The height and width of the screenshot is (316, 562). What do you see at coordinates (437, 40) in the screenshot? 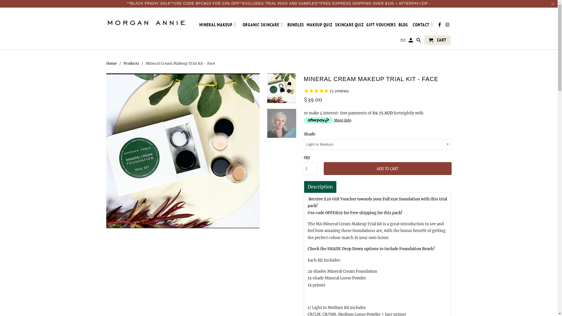
I see `CART` at bounding box center [437, 40].